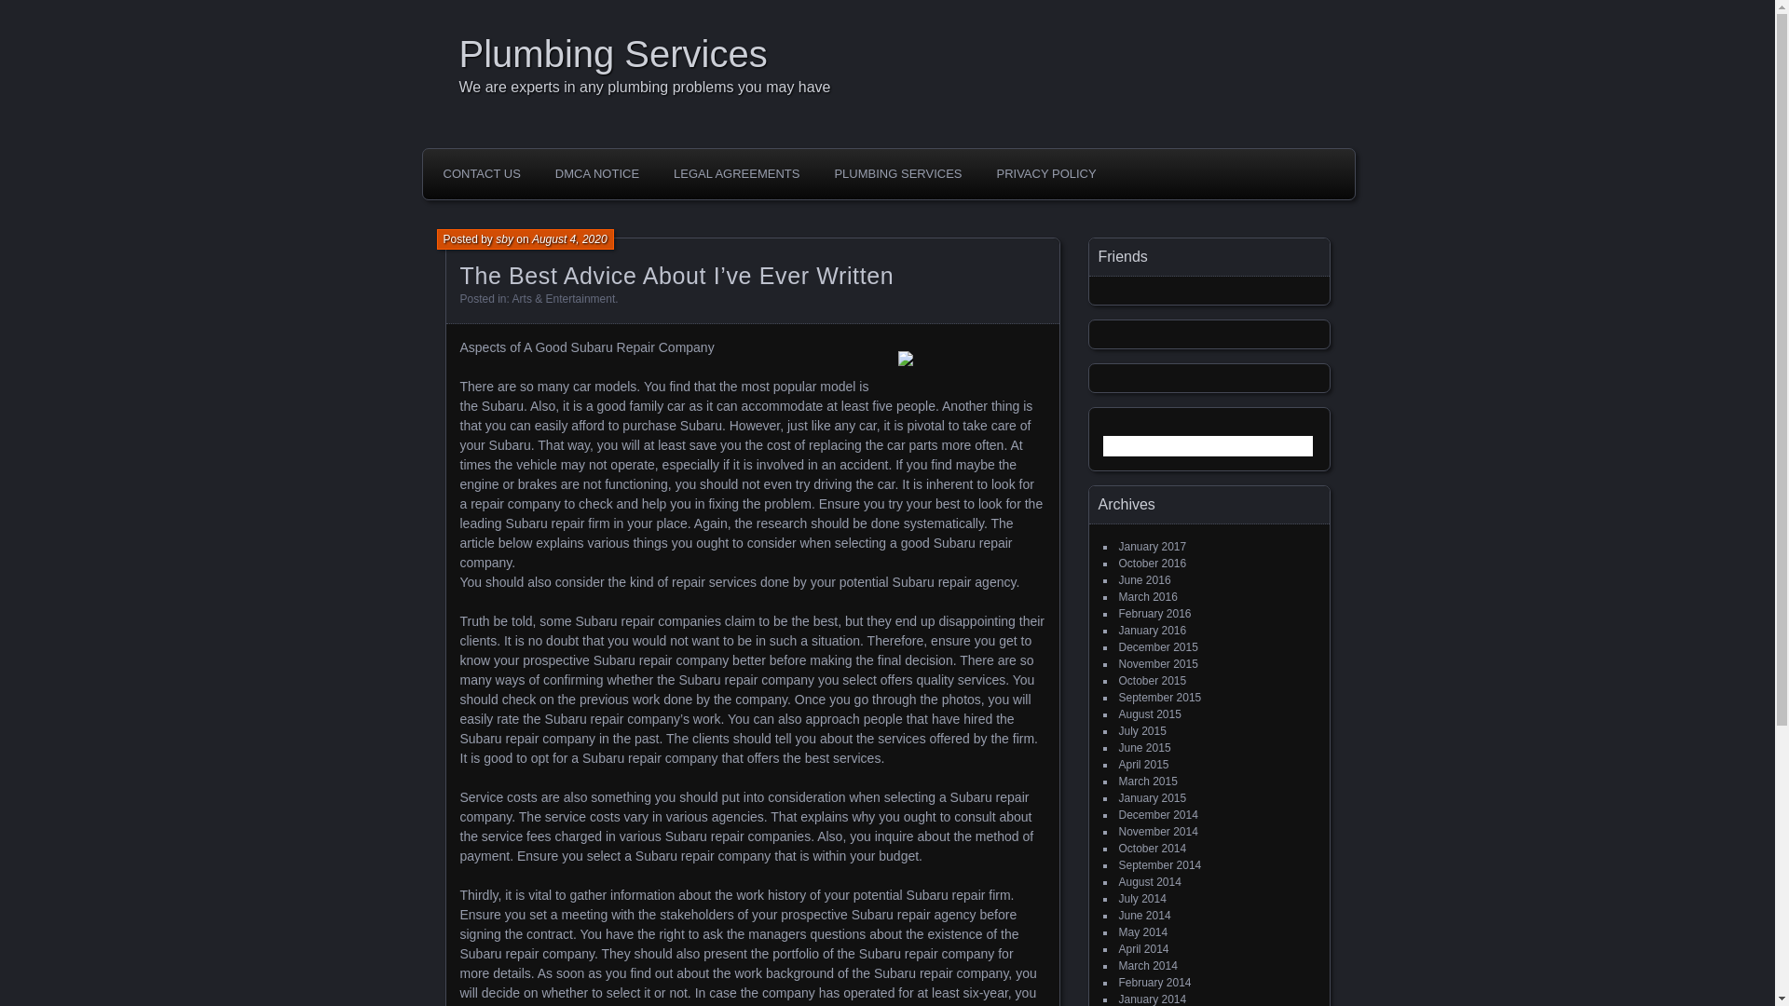 This screenshot has width=1789, height=1006. I want to click on We are experts in any plumbing problems you may have, so click(893, 88).